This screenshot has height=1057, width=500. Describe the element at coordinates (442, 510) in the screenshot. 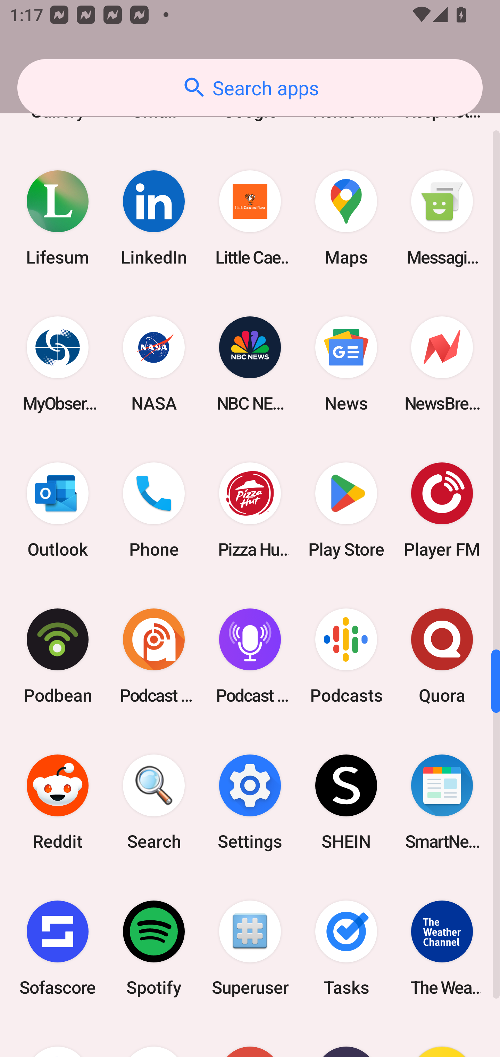

I see `Player FM` at that location.